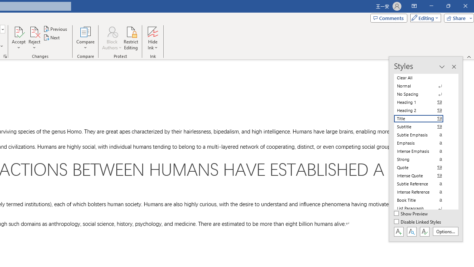 Image resolution: width=474 pixels, height=267 pixels. Describe the element at coordinates (423, 127) in the screenshot. I see `Subtitle` at that location.